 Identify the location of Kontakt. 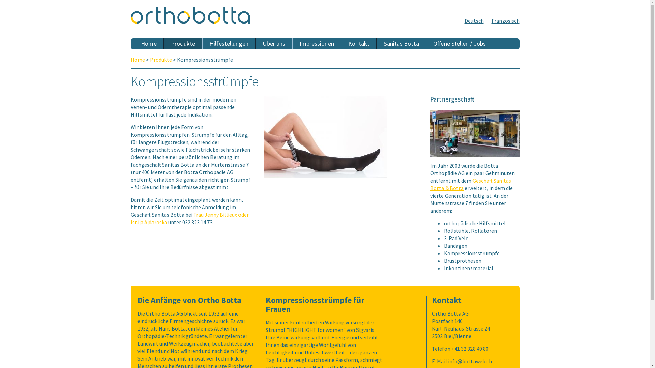
(359, 44).